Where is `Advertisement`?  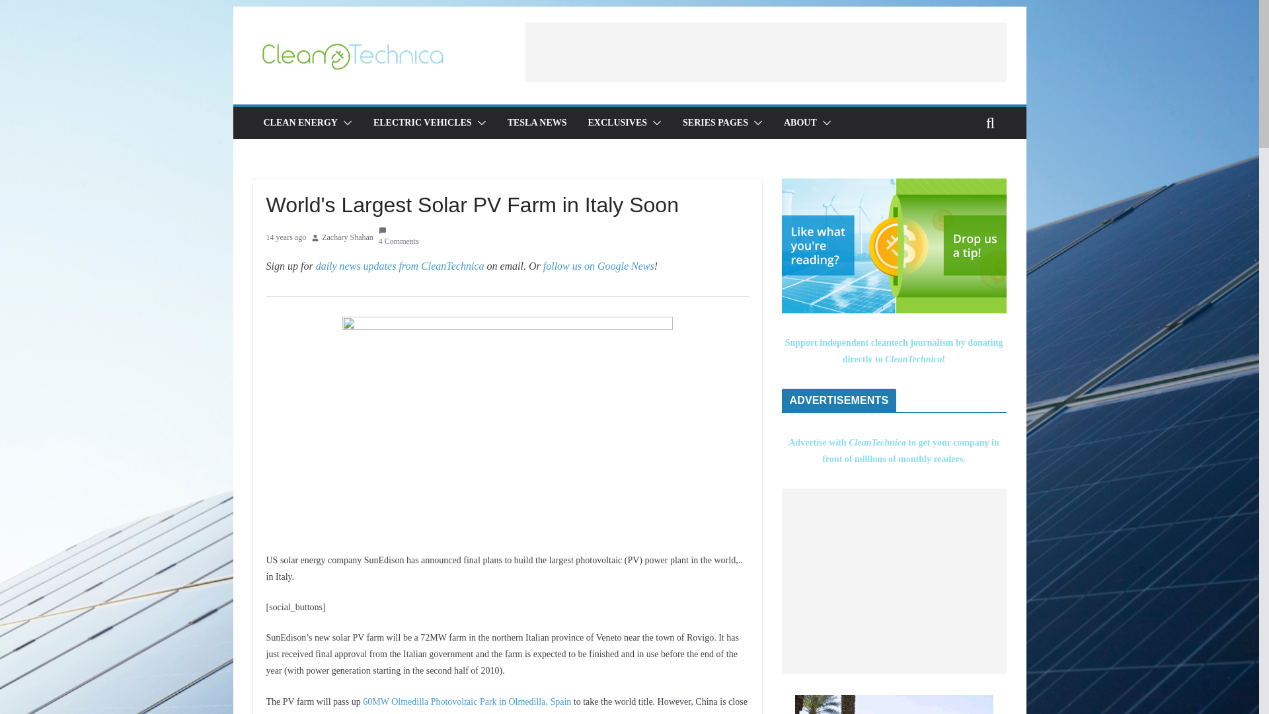 Advertisement is located at coordinates (765, 52).